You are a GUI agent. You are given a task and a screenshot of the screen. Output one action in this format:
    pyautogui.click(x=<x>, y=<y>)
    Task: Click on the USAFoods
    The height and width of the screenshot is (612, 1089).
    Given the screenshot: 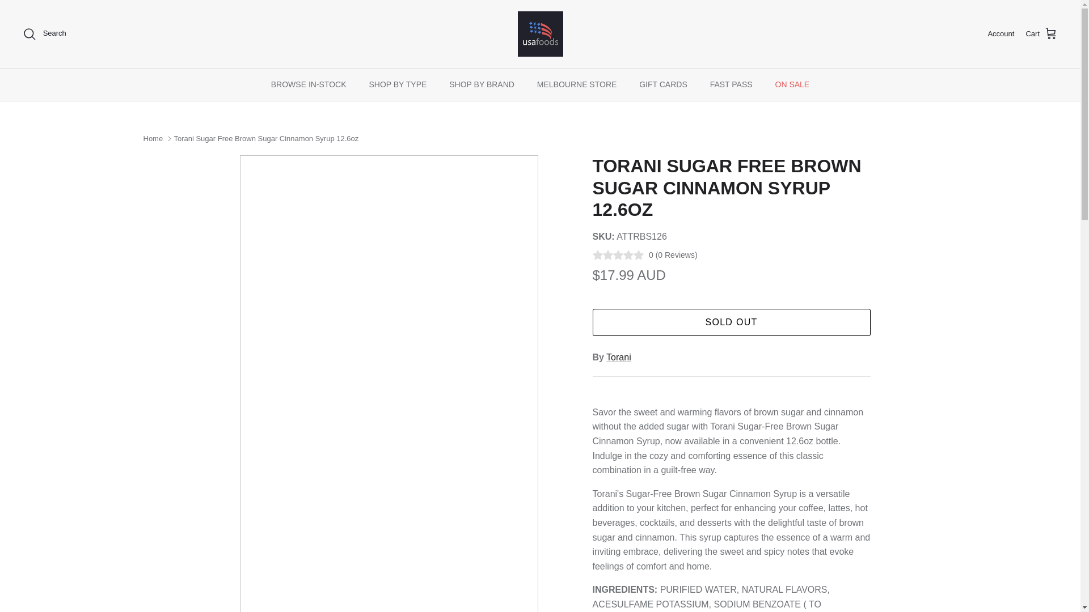 What is the action you would take?
    pyautogui.click(x=540, y=34)
    